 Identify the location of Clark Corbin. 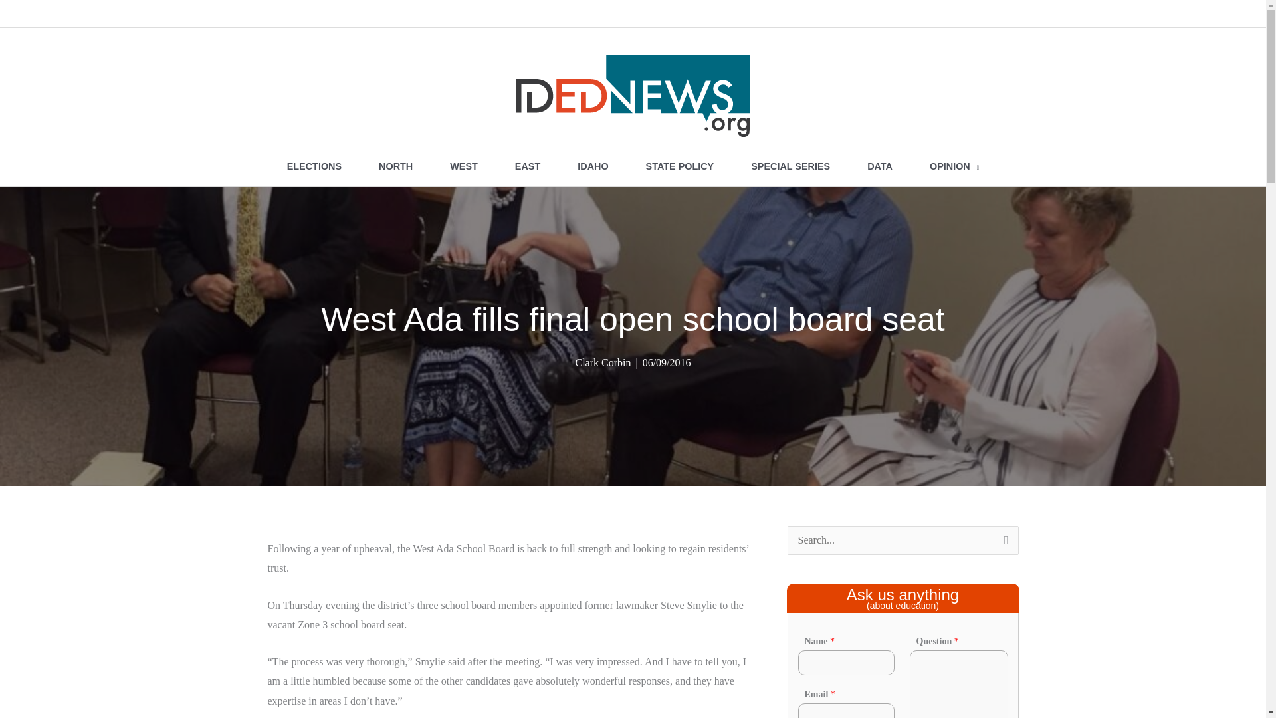
(602, 362).